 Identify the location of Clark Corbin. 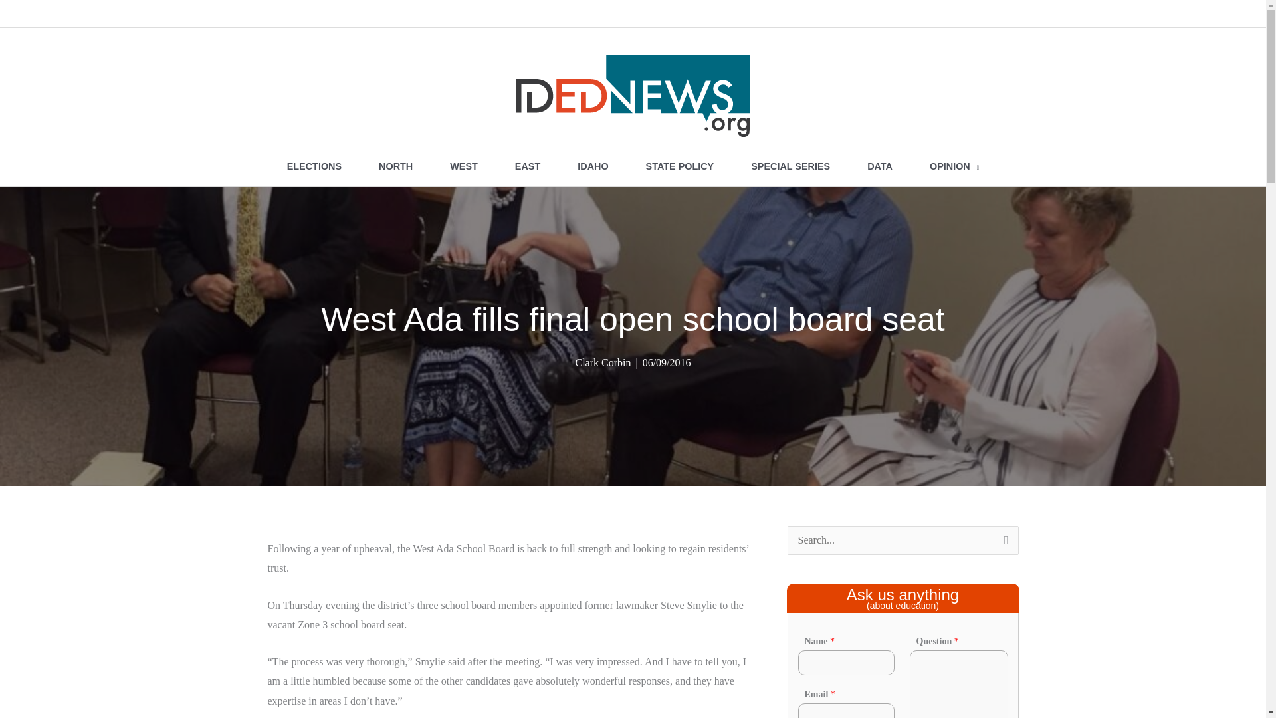
(602, 362).